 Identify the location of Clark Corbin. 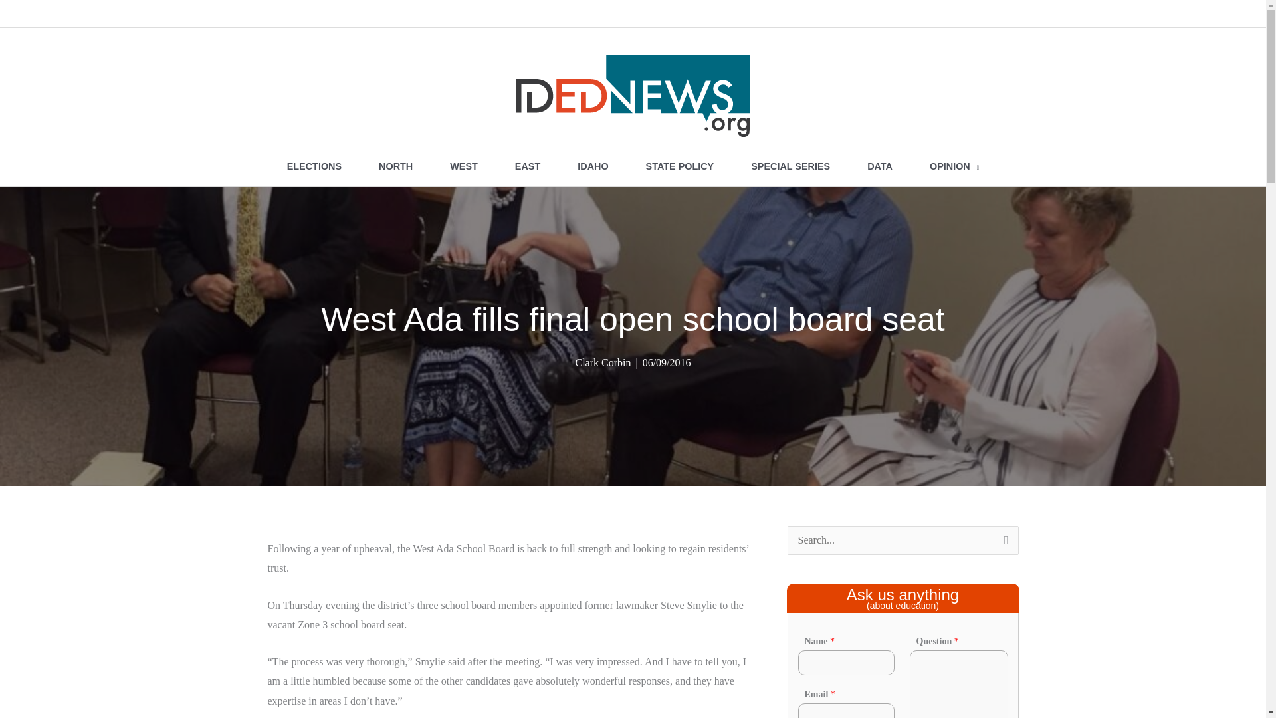
(602, 362).